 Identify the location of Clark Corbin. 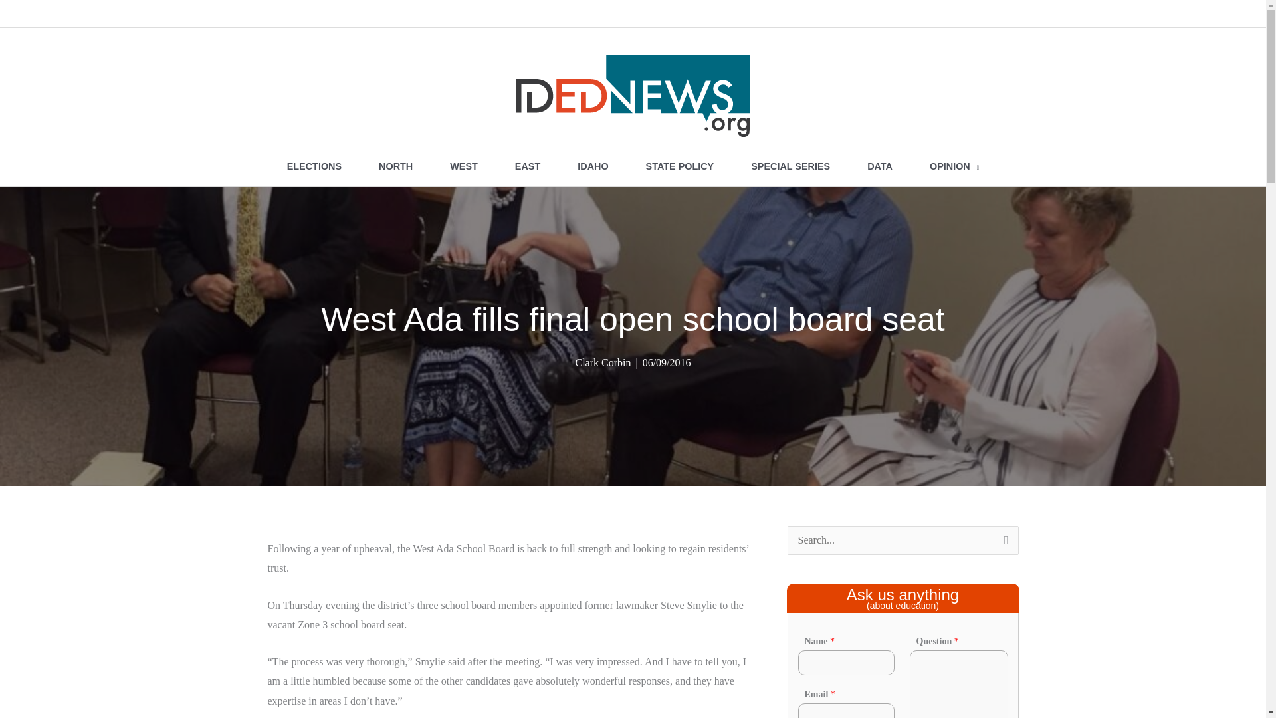
(602, 362).